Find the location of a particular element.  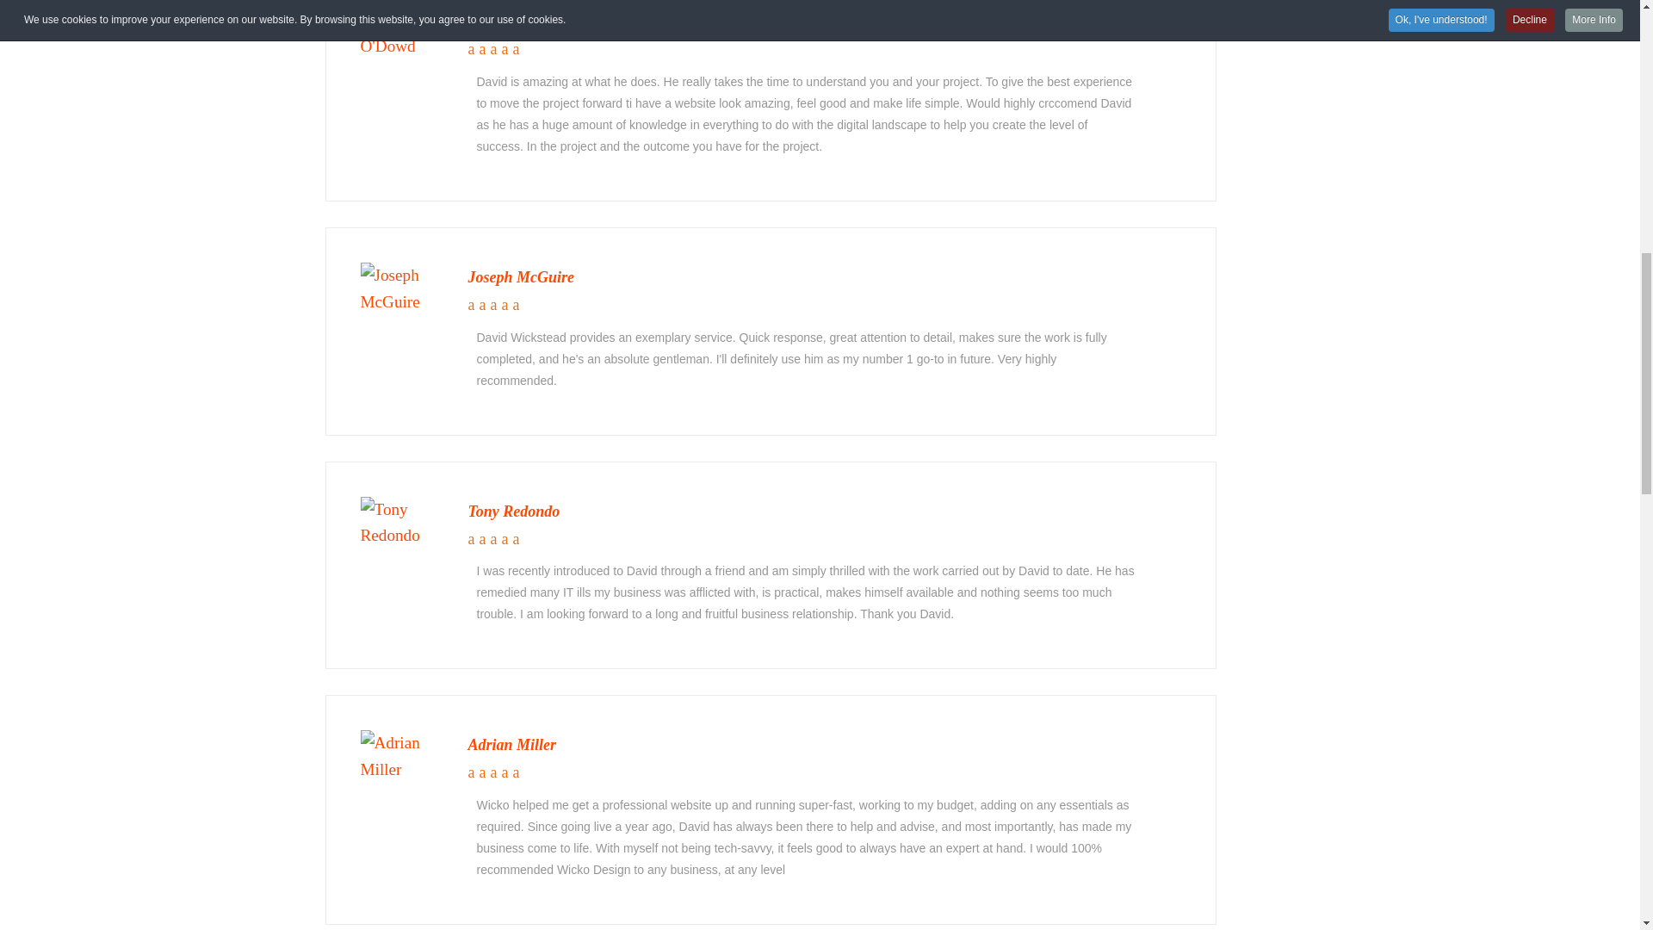

Tony Redondo is located at coordinates (403, 523).